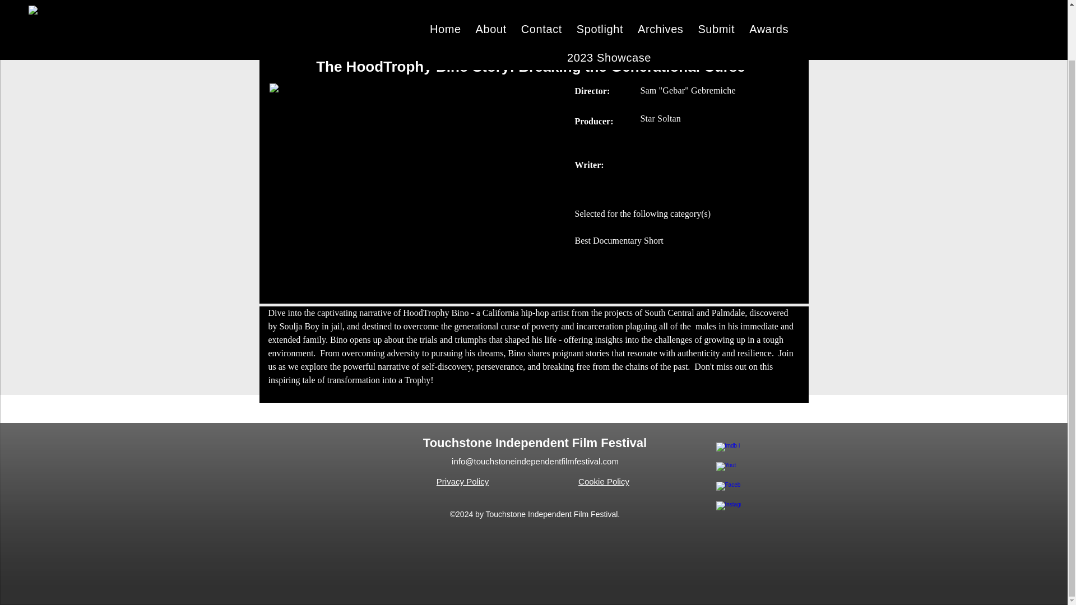 This screenshot has width=1076, height=605. I want to click on Privacy Policy, so click(462, 482).